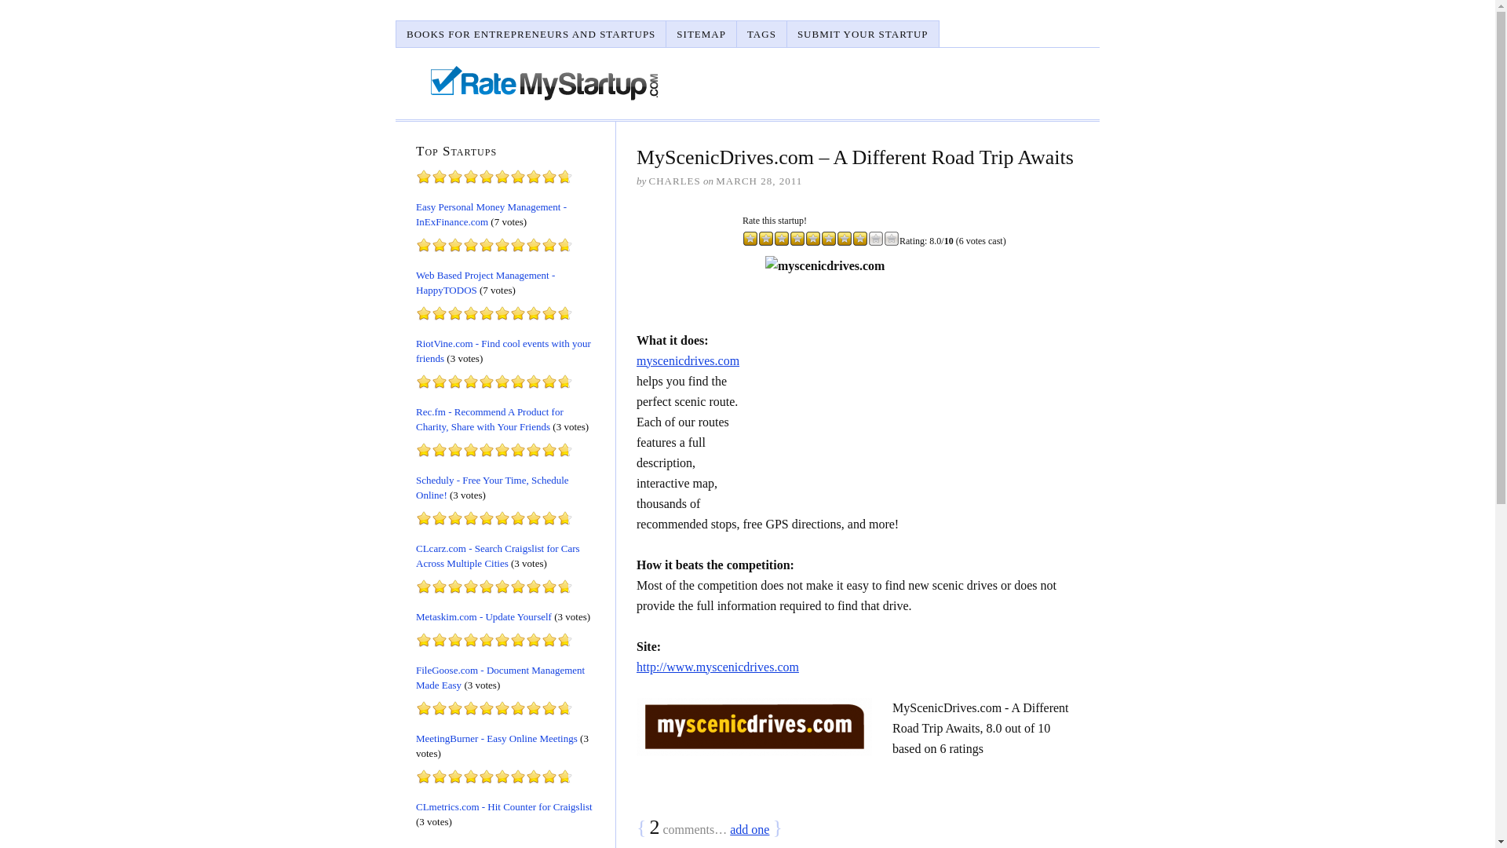 This screenshot has height=848, width=1507. I want to click on BOOKS FOR ENTREPRENEURS AND STARTUPS, so click(531, 33).